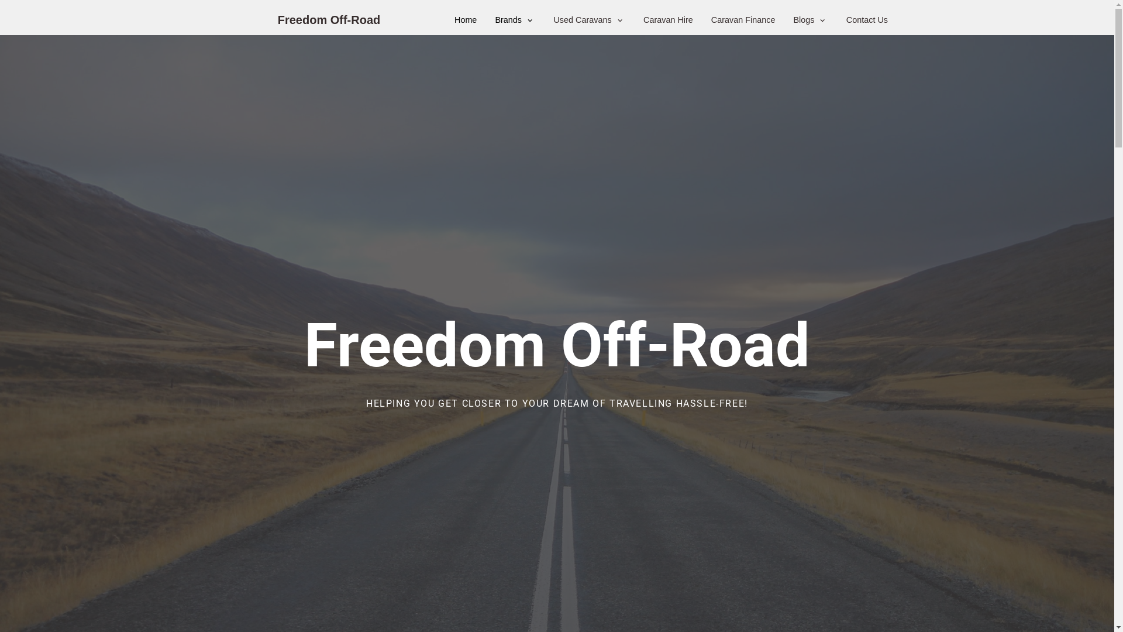  I want to click on Freedom Off-Road, so click(329, 20).